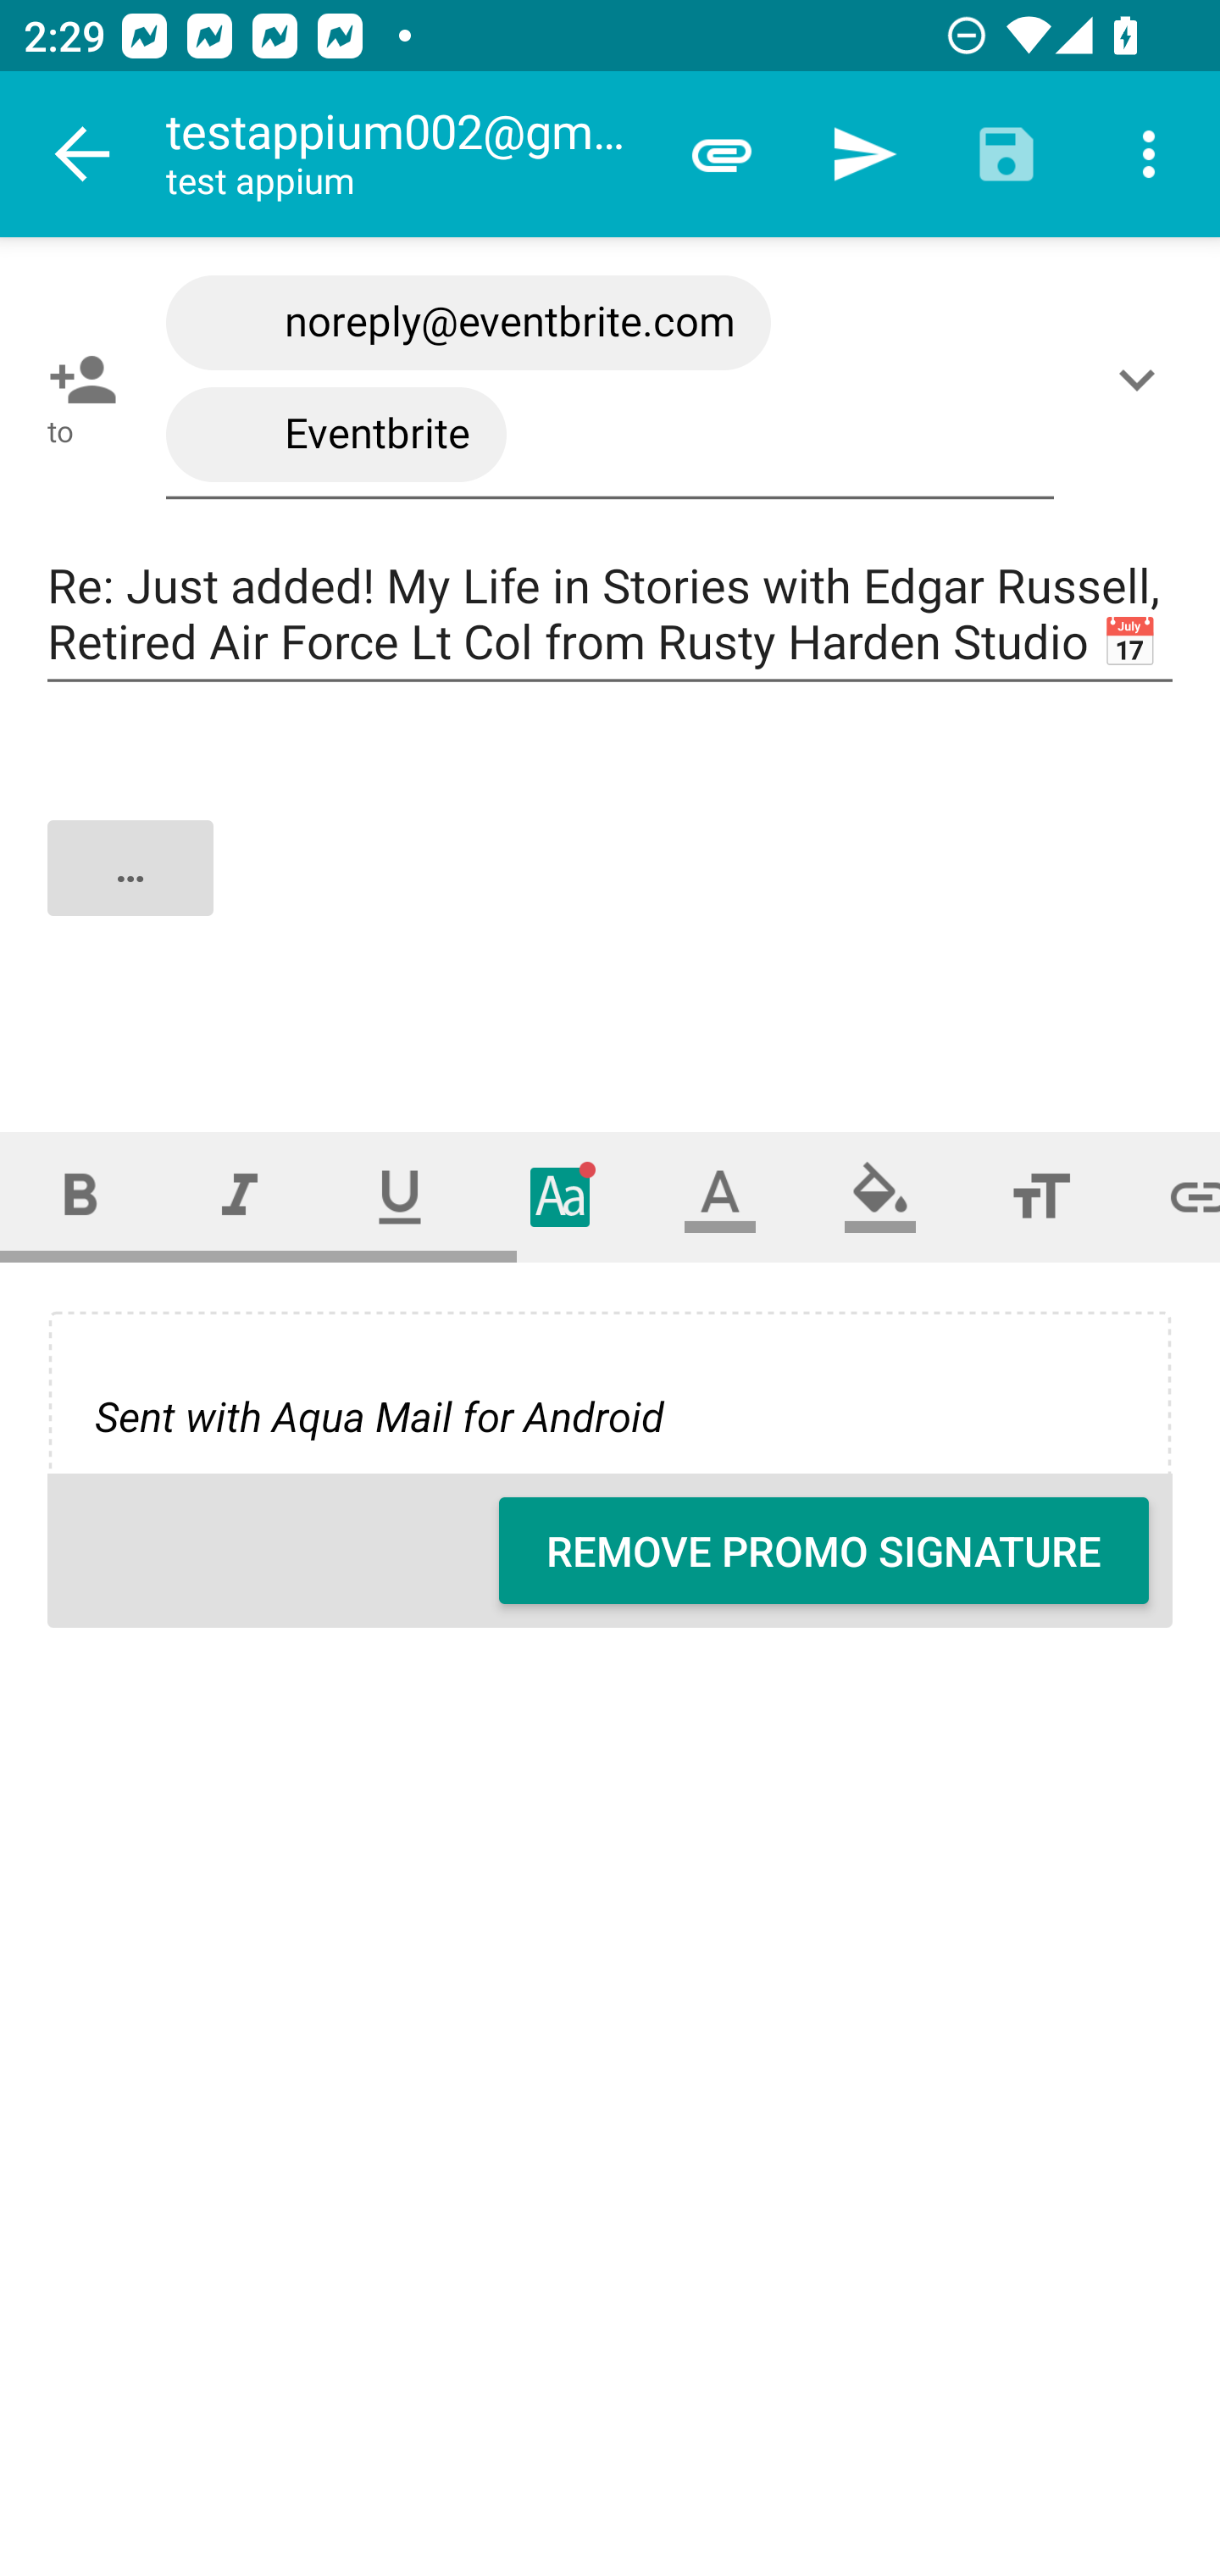 This screenshot has width=1220, height=2576. What do you see at coordinates (864, 154) in the screenshot?
I see `Send` at bounding box center [864, 154].